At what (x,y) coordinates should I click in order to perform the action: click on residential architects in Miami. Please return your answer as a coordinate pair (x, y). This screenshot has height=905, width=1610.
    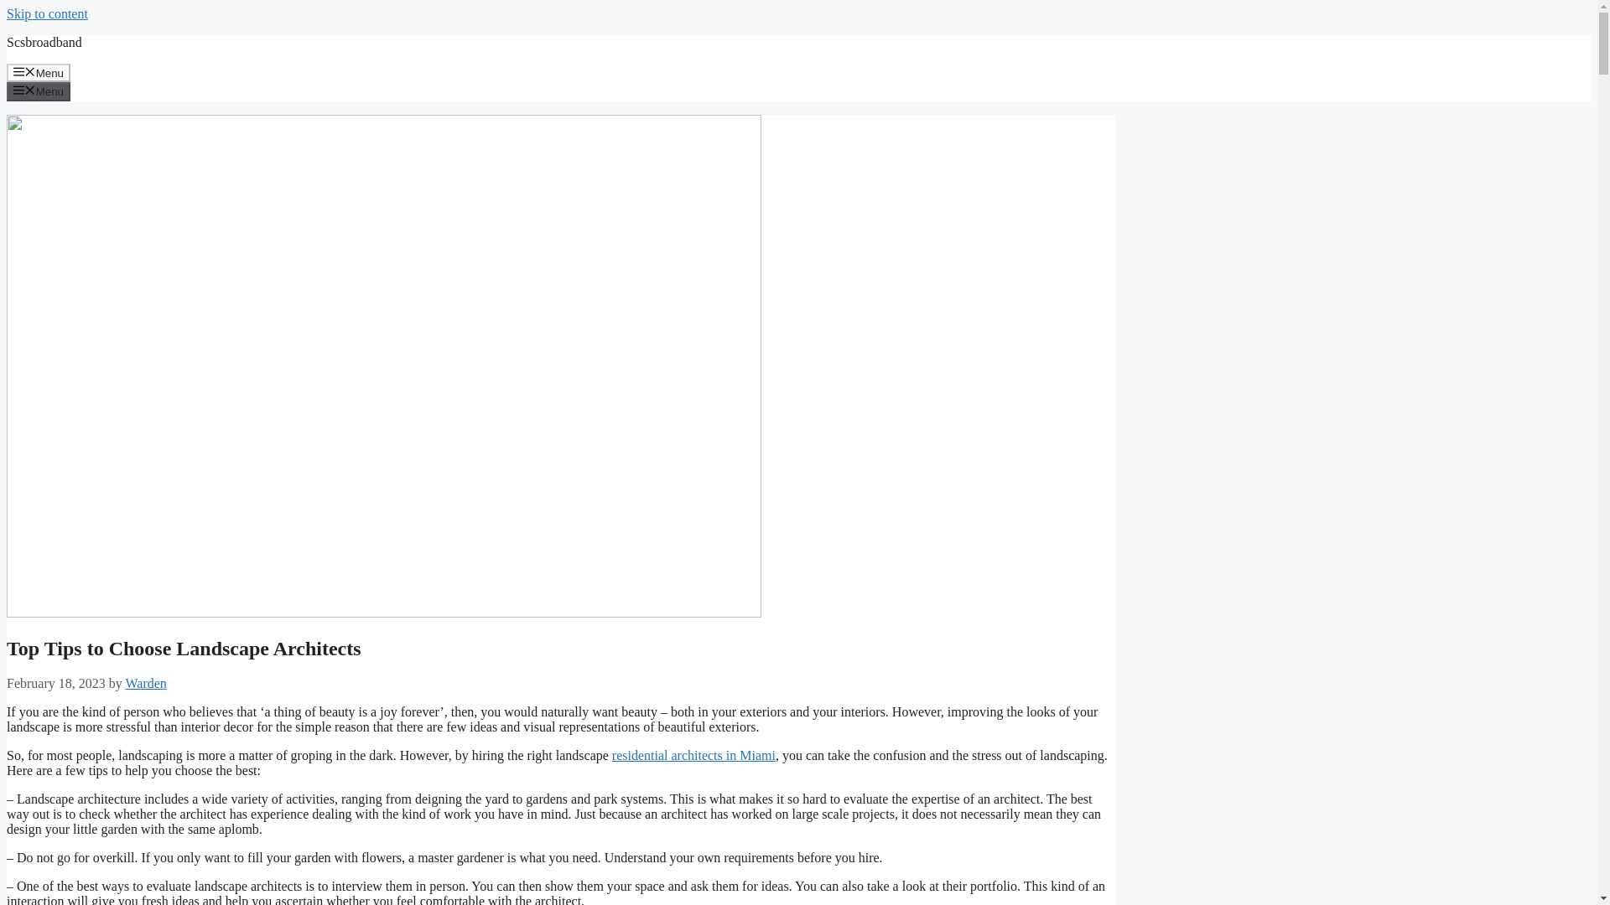
    Looking at the image, I should click on (693, 756).